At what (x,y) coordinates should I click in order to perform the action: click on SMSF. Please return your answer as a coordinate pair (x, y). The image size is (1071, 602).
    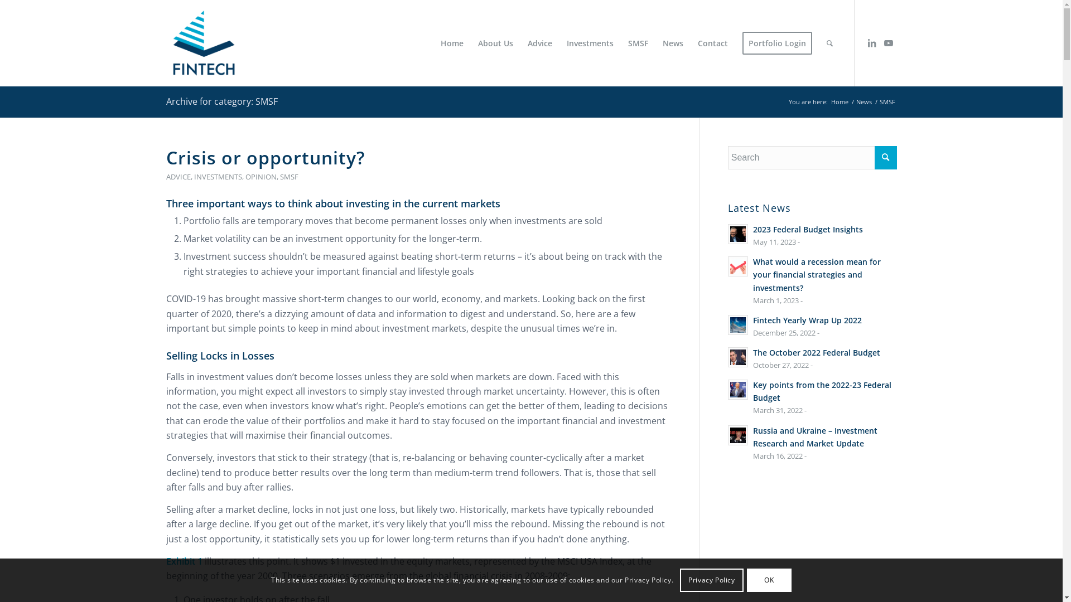
    Looking at the image, I should click on (289, 177).